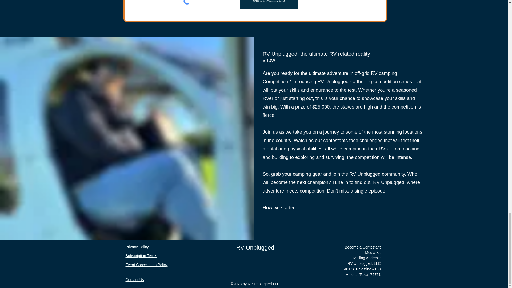 The width and height of the screenshot is (512, 288). I want to click on Event Cancellation Policy, so click(146, 265).